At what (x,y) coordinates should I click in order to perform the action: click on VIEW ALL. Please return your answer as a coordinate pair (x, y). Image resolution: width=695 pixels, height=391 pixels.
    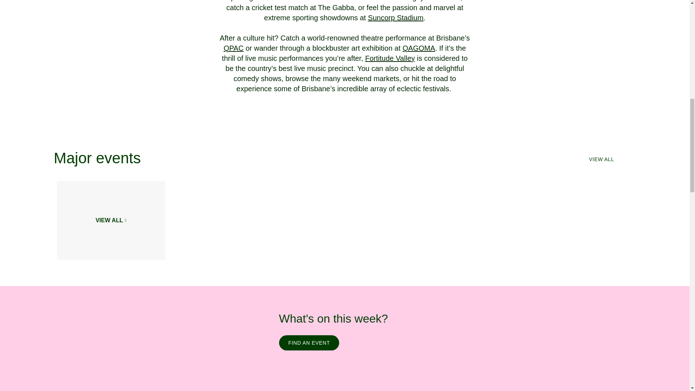
    Looking at the image, I should click on (111, 220).